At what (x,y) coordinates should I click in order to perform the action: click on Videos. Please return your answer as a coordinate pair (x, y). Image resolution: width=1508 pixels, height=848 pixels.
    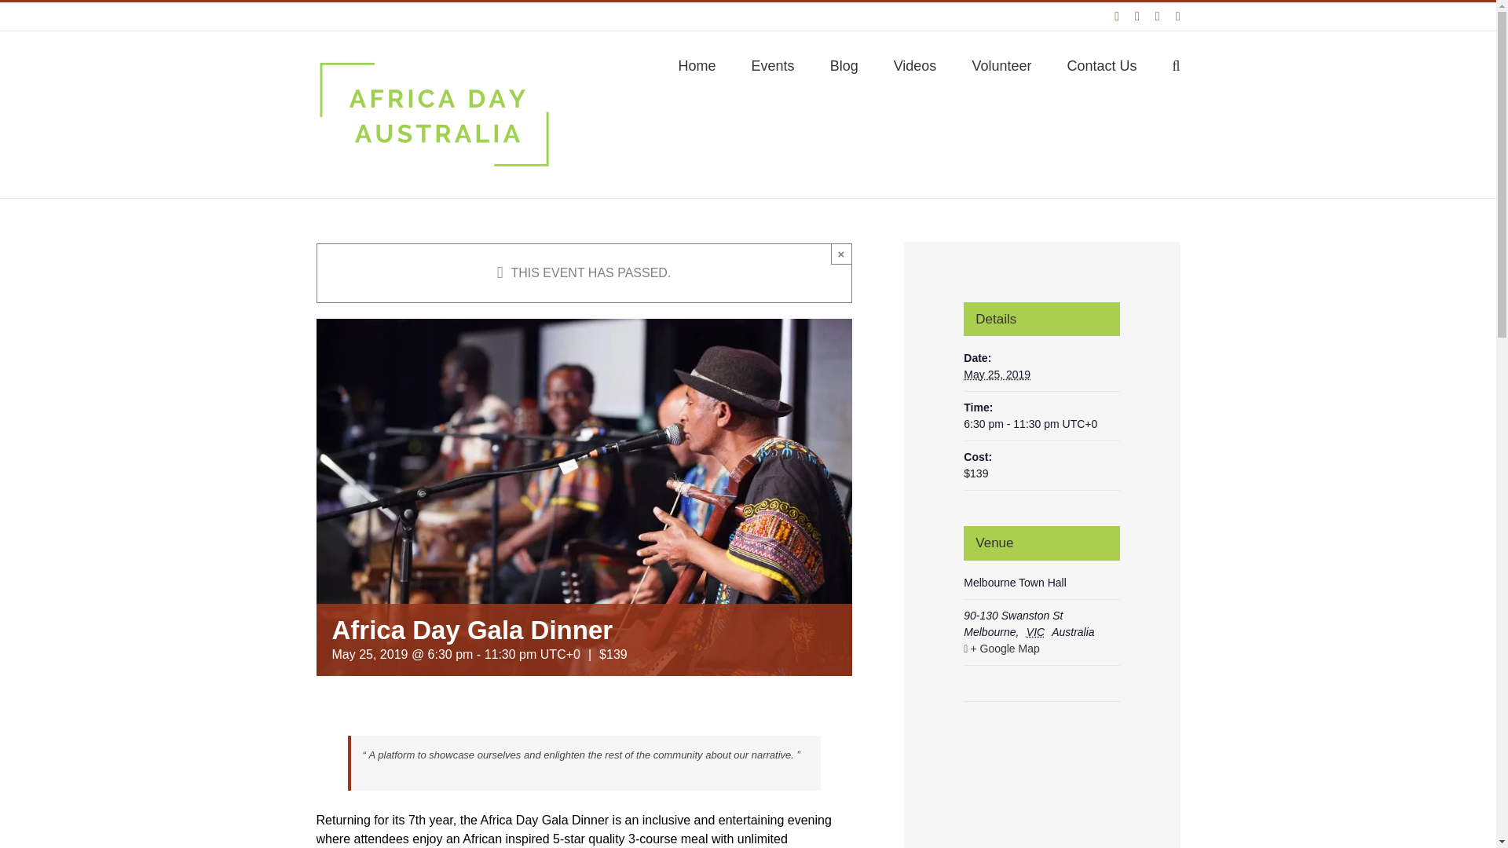
    Looking at the image, I should click on (915, 64).